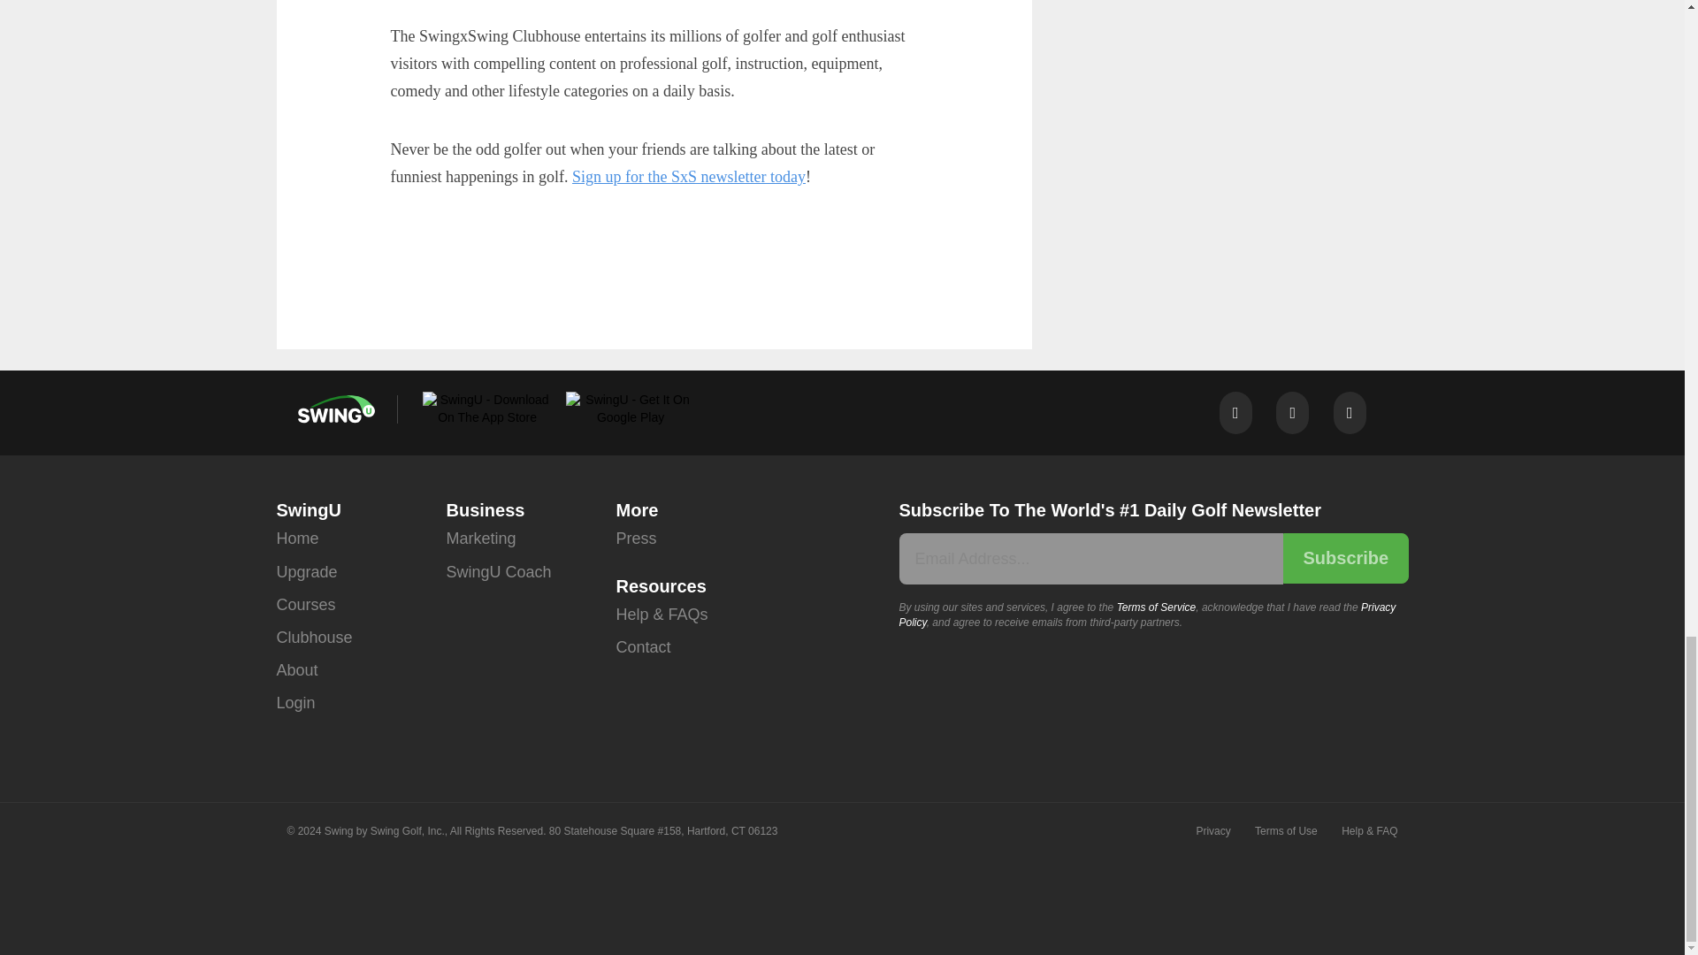  I want to click on Login, so click(294, 703).